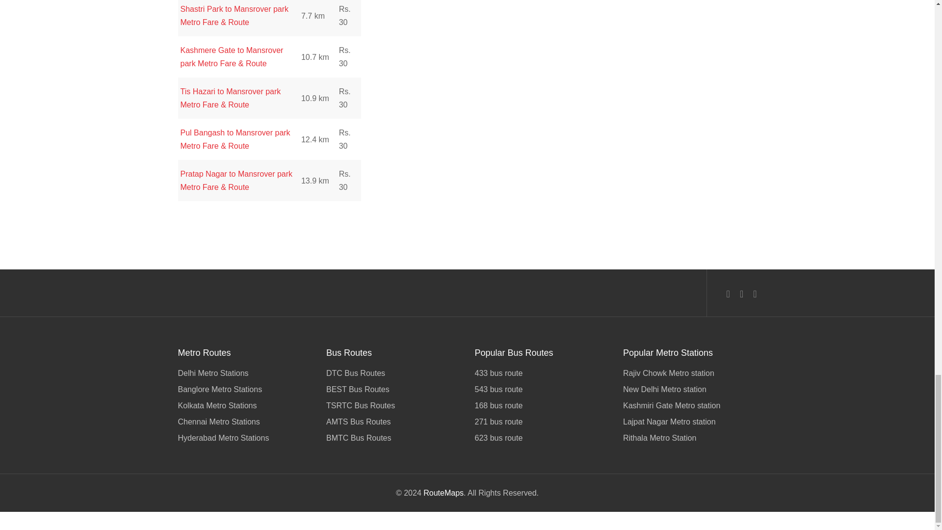 The width and height of the screenshot is (942, 530). I want to click on Banglore Metro Stations, so click(244, 389).